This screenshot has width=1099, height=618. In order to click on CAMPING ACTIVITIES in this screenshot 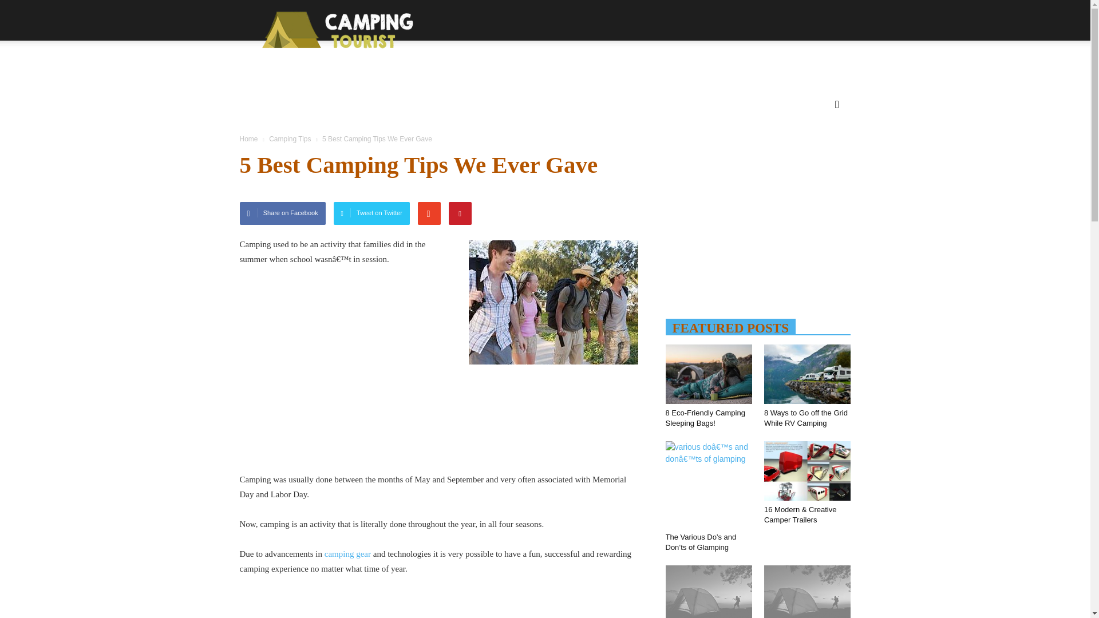, I will do `click(322, 98)`.